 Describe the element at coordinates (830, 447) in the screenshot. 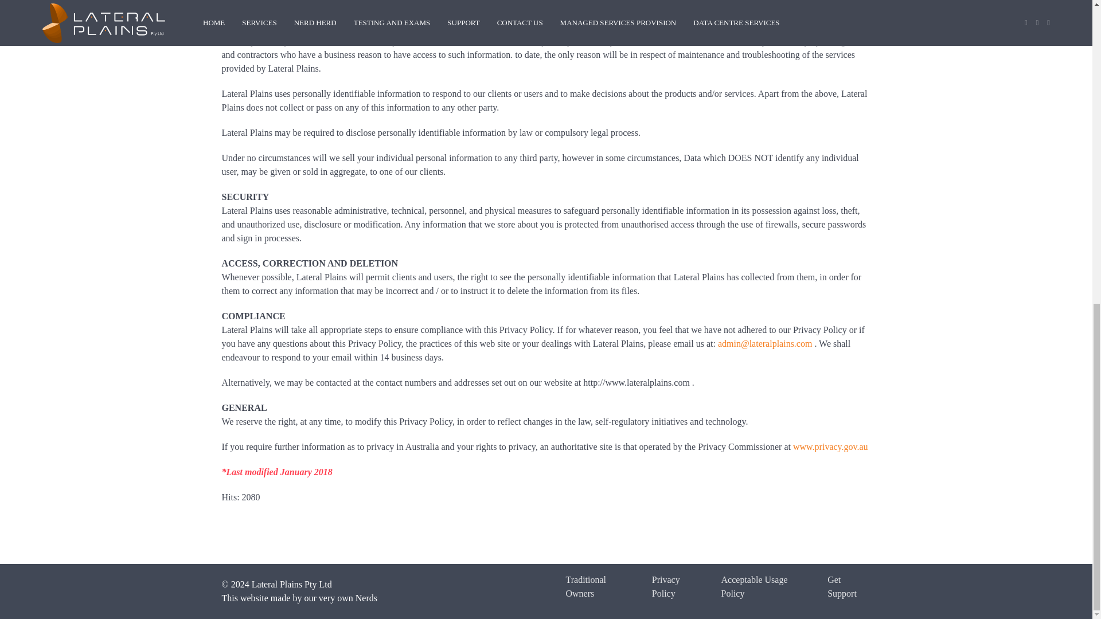

I see `www.privacy.gov.au` at that location.